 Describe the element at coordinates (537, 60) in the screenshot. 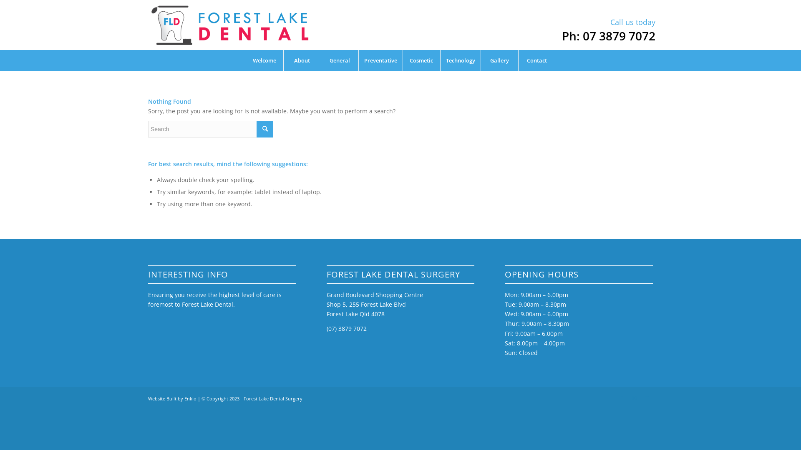

I see `Contact` at that location.